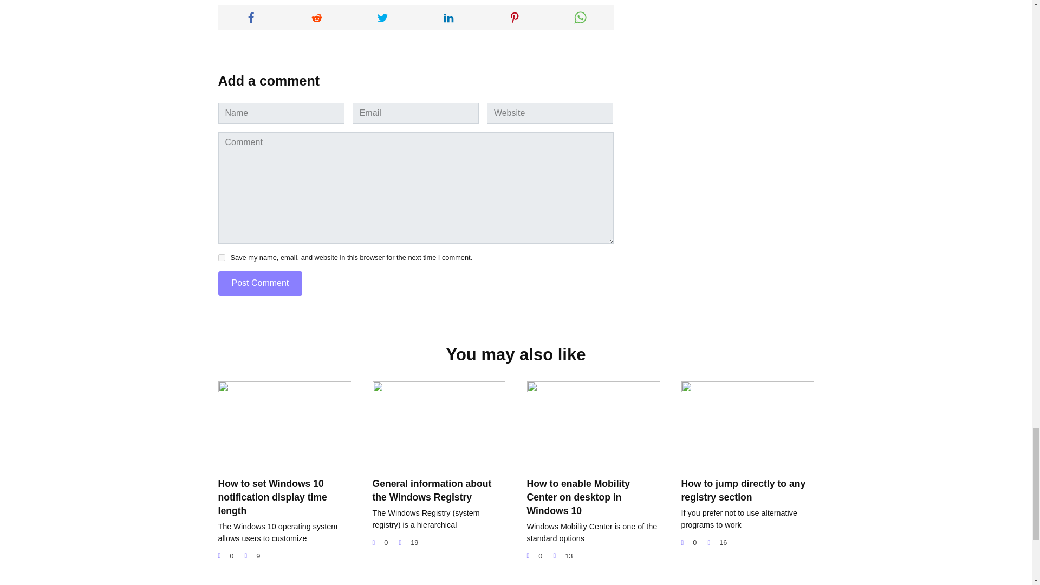 The width and height of the screenshot is (1040, 585). What do you see at coordinates (260, 284) in the screenshot?
I see `Post Comment` at bounding box center [260, 284].